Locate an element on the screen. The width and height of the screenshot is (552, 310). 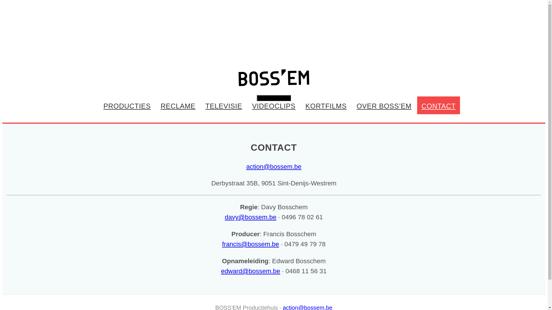
davy@bossem.be is located at coordinates (251, 217).